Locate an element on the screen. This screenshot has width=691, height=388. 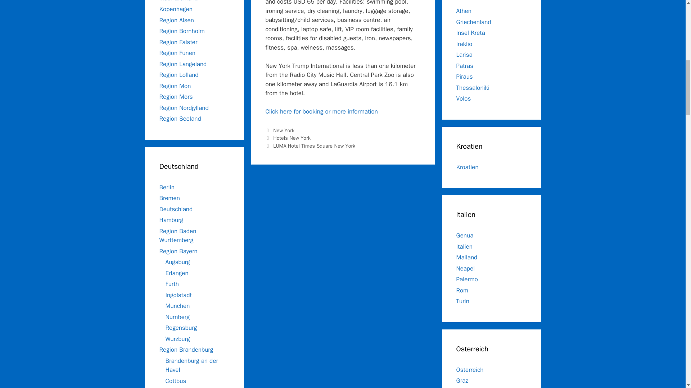
Region Funen is located at coordinates (177, 53).